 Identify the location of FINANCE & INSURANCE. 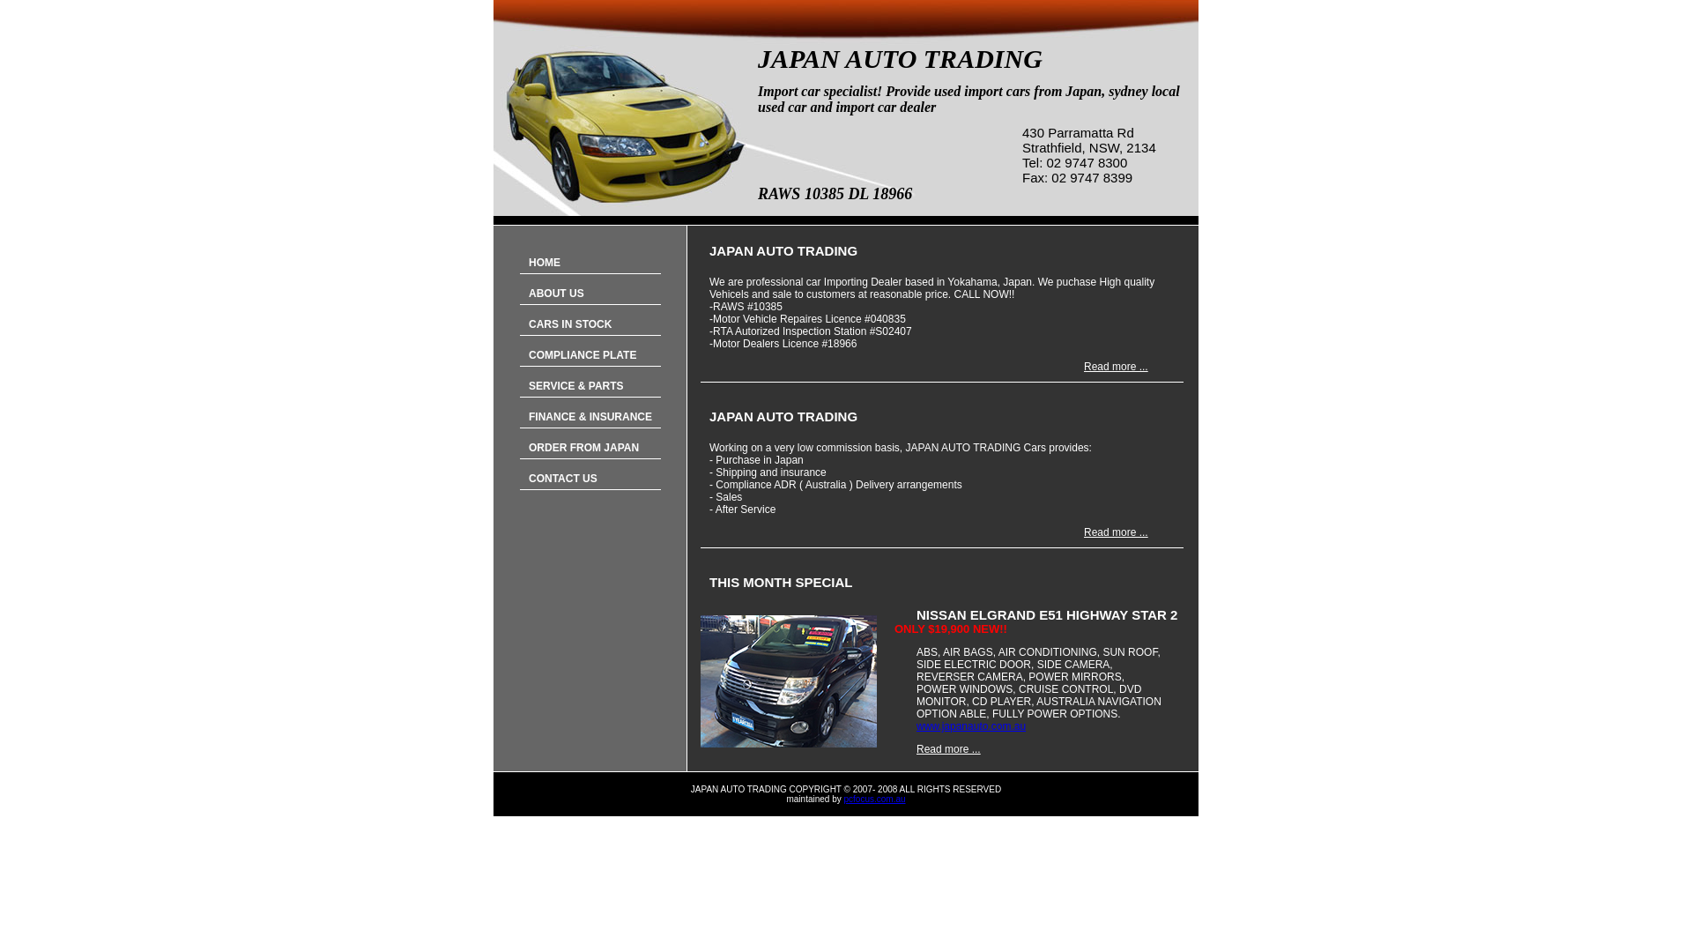
(590, 418).